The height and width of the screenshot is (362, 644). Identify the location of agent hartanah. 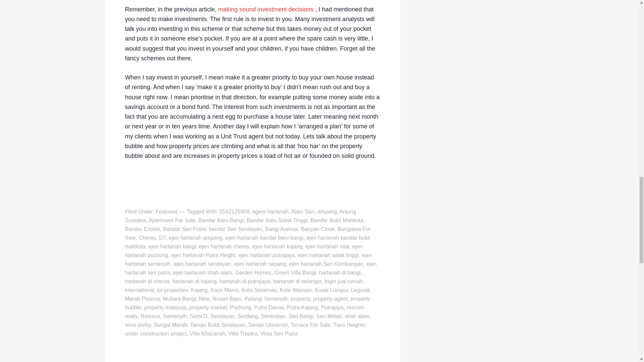
(270, 212).